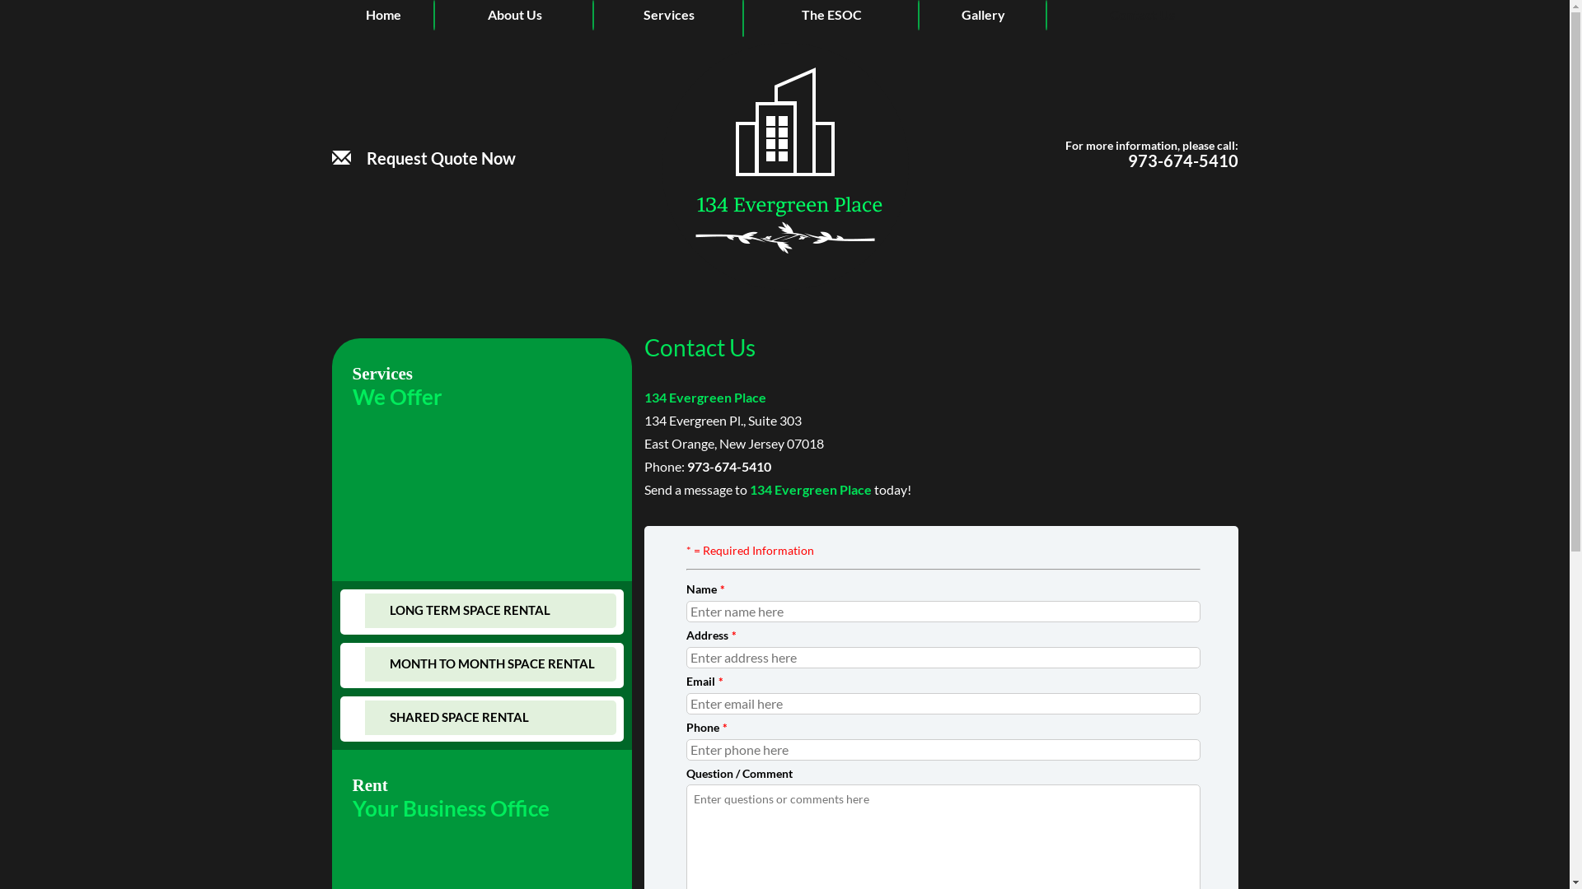 Image resolution: width=1582 pixels, height=889 pixels. Describe the element at coordinates (489, 611) in the screenshot. I see `LONG TERM SPACE RENTAL` at that location.